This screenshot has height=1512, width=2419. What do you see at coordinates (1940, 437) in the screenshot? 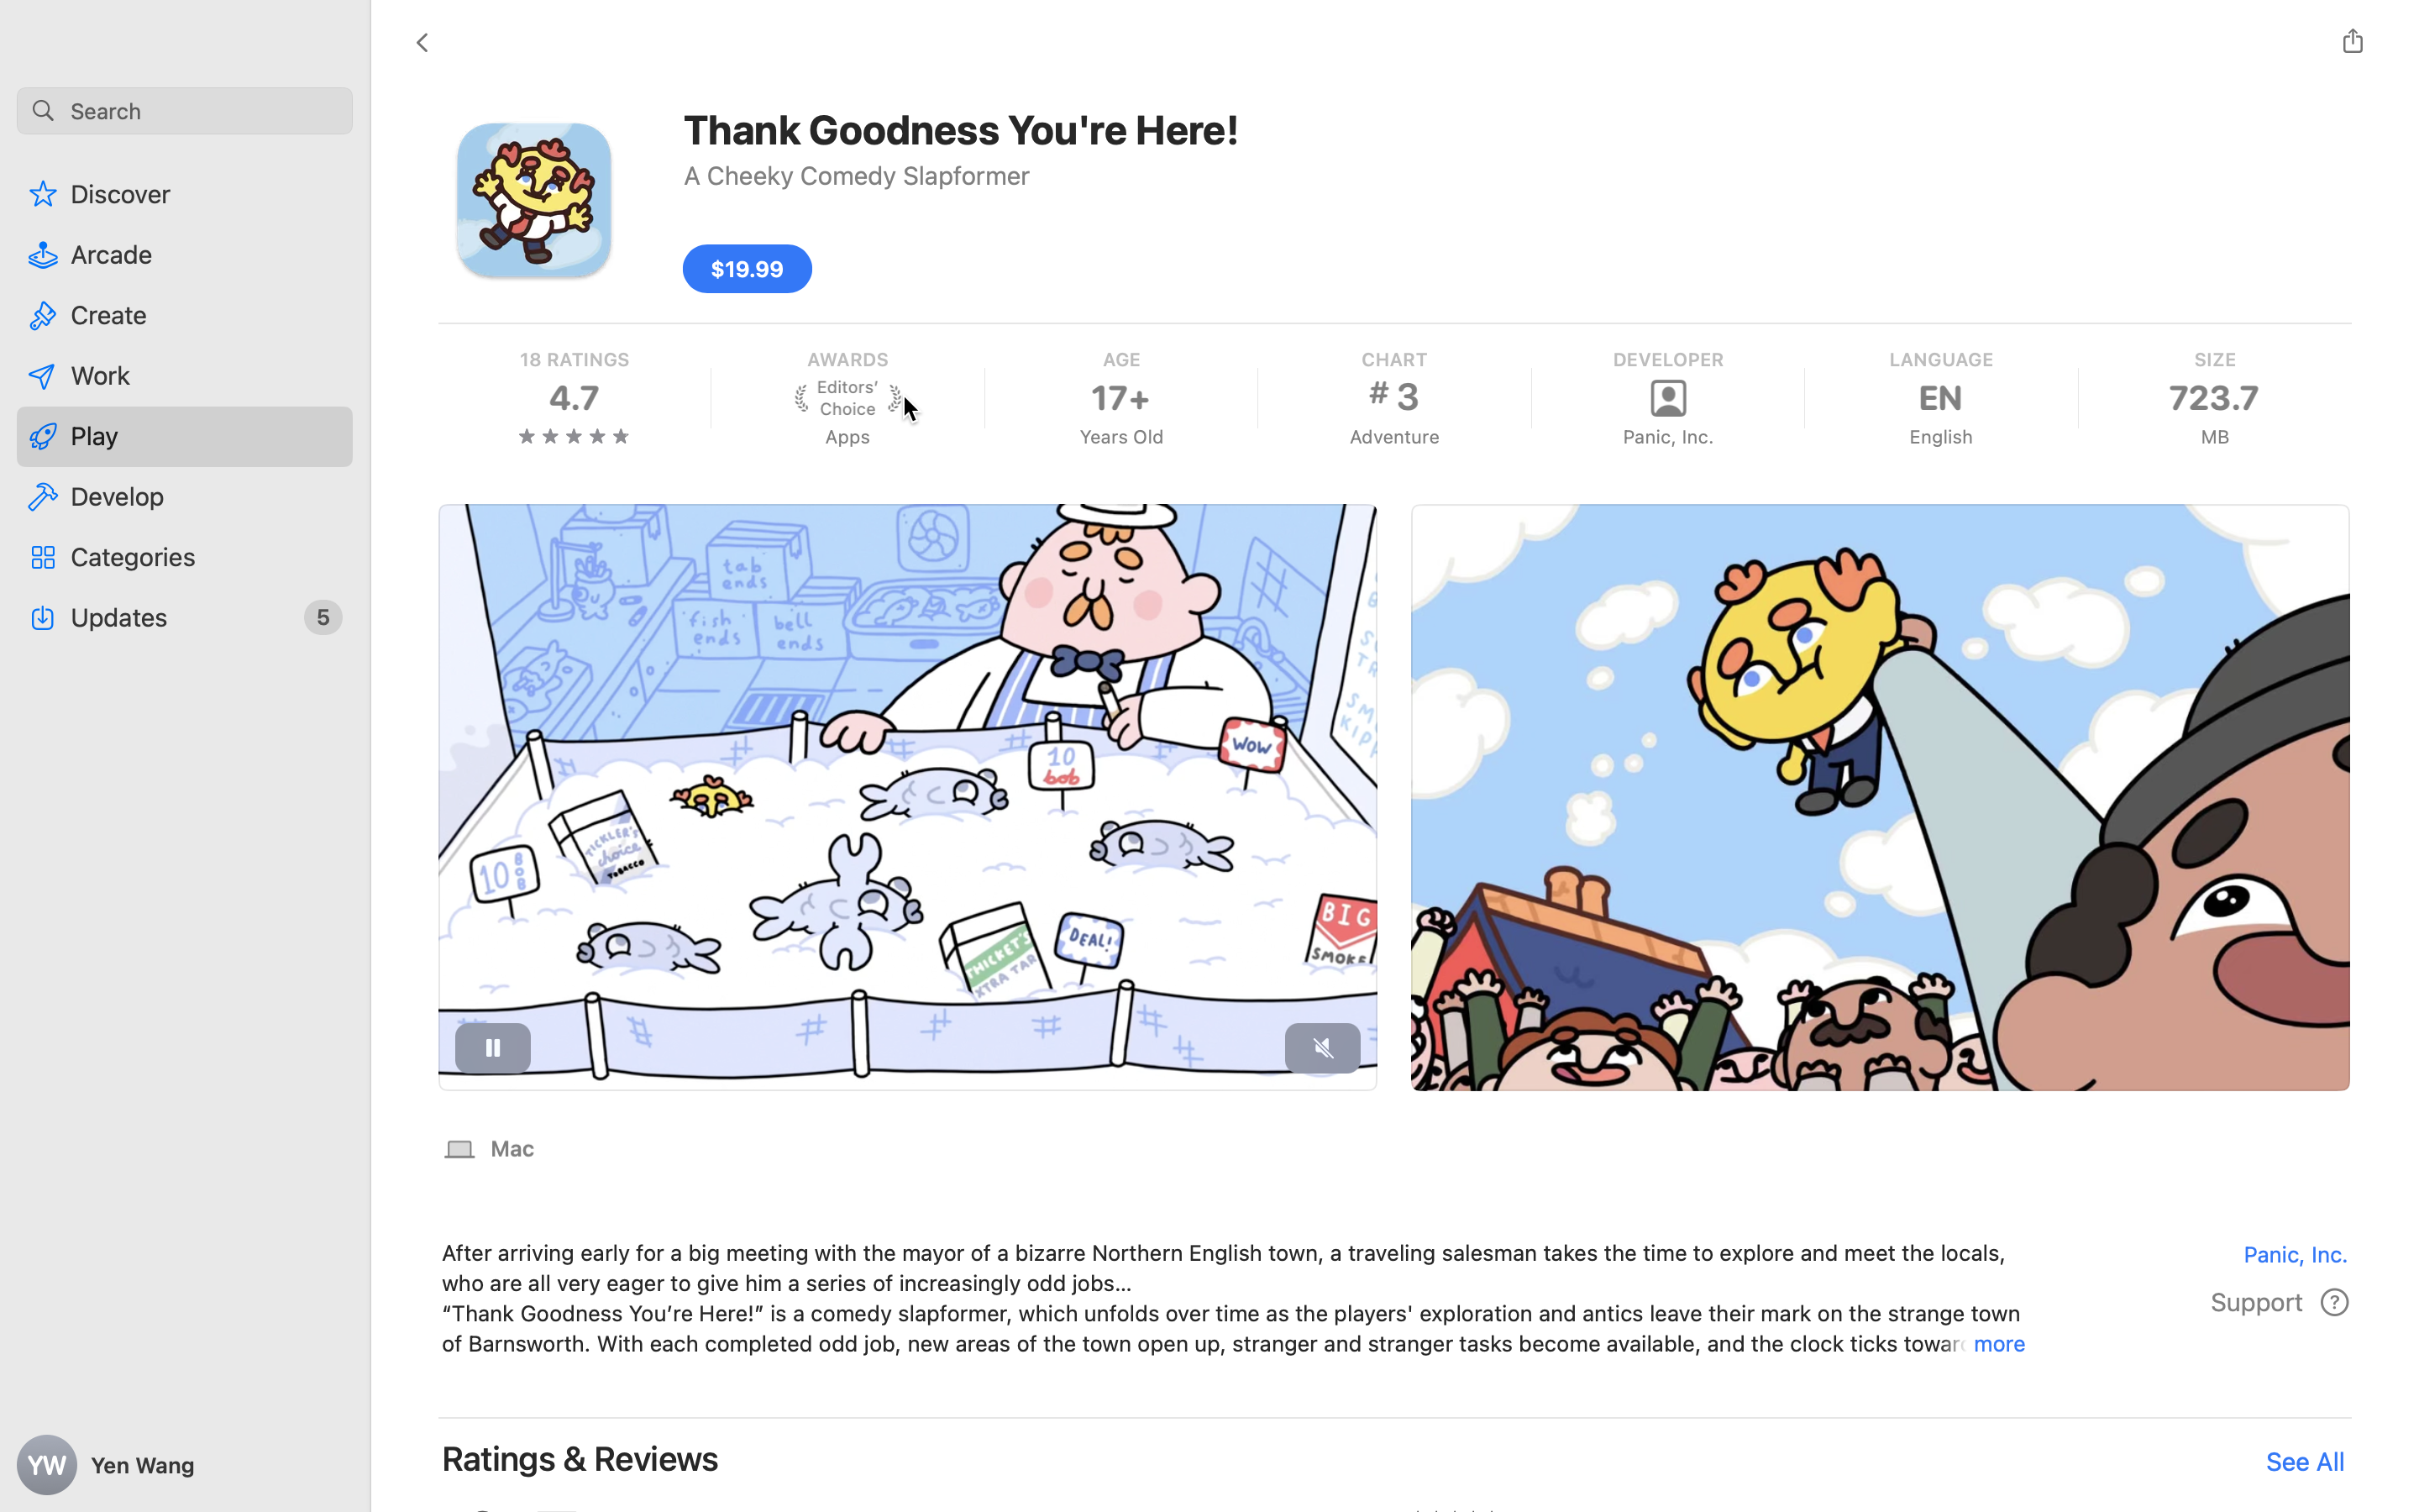
I see `English` at bounding box center [1940, 437].